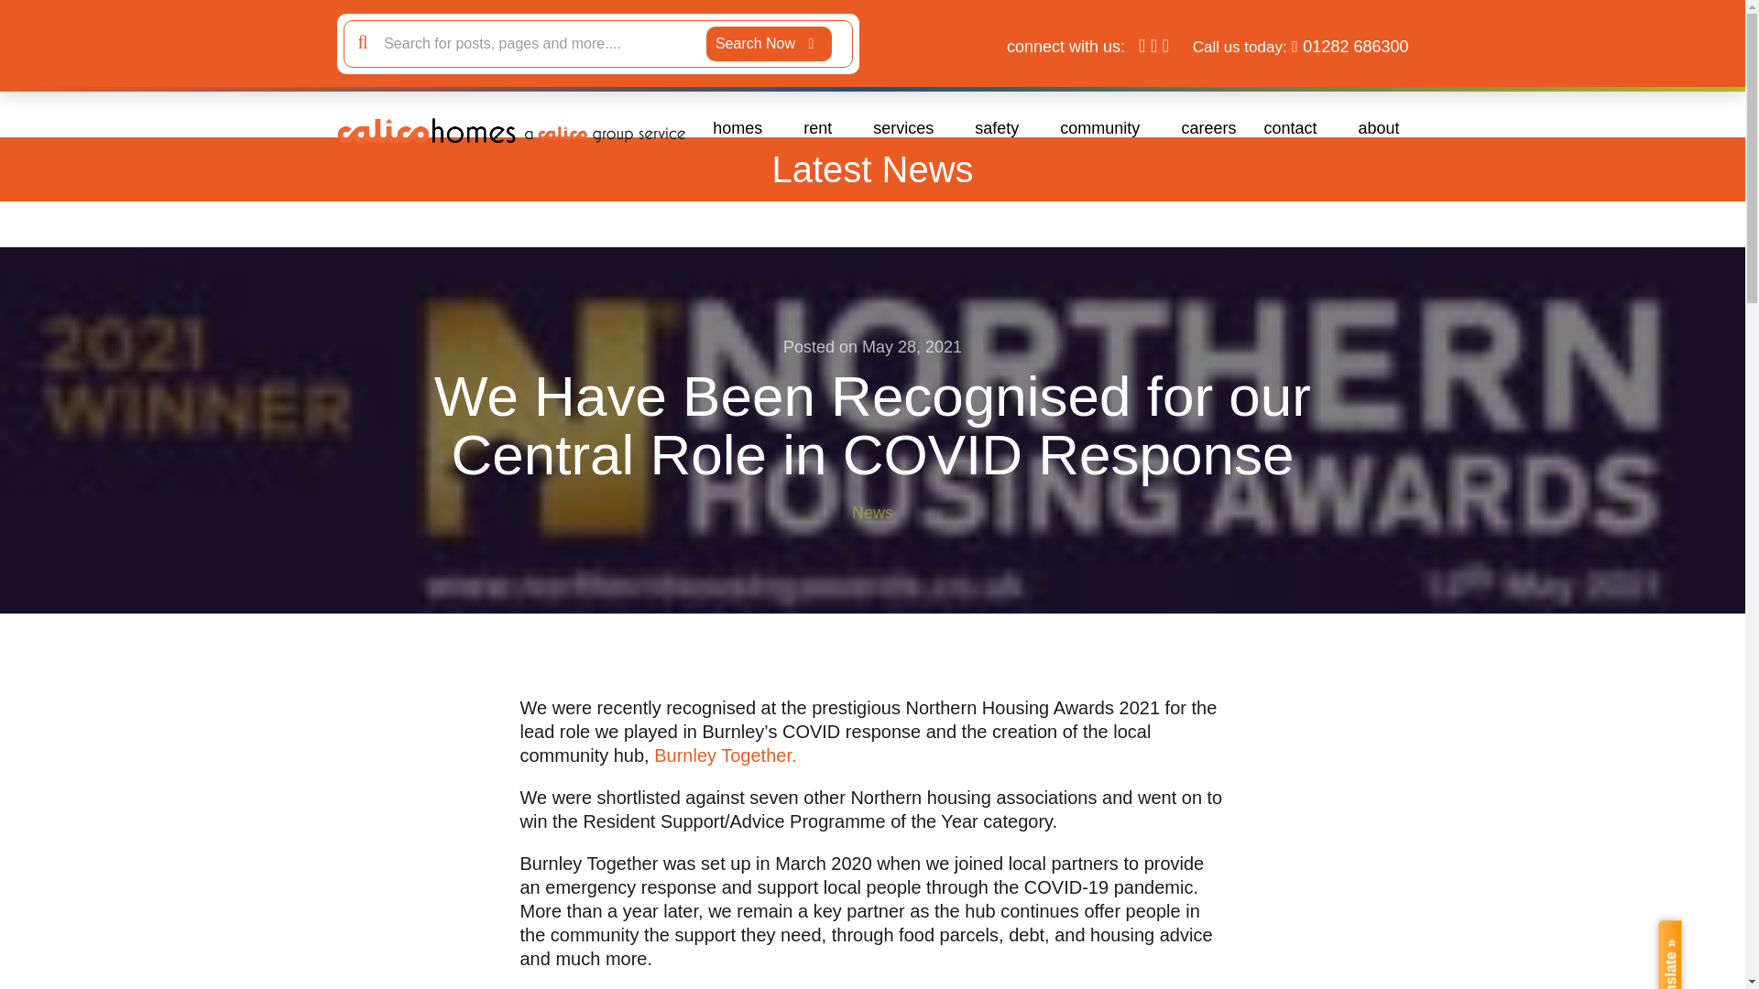  Describe the element at coordinates (1356, 46) in the screenshot. I see `01282 686300` at that location.